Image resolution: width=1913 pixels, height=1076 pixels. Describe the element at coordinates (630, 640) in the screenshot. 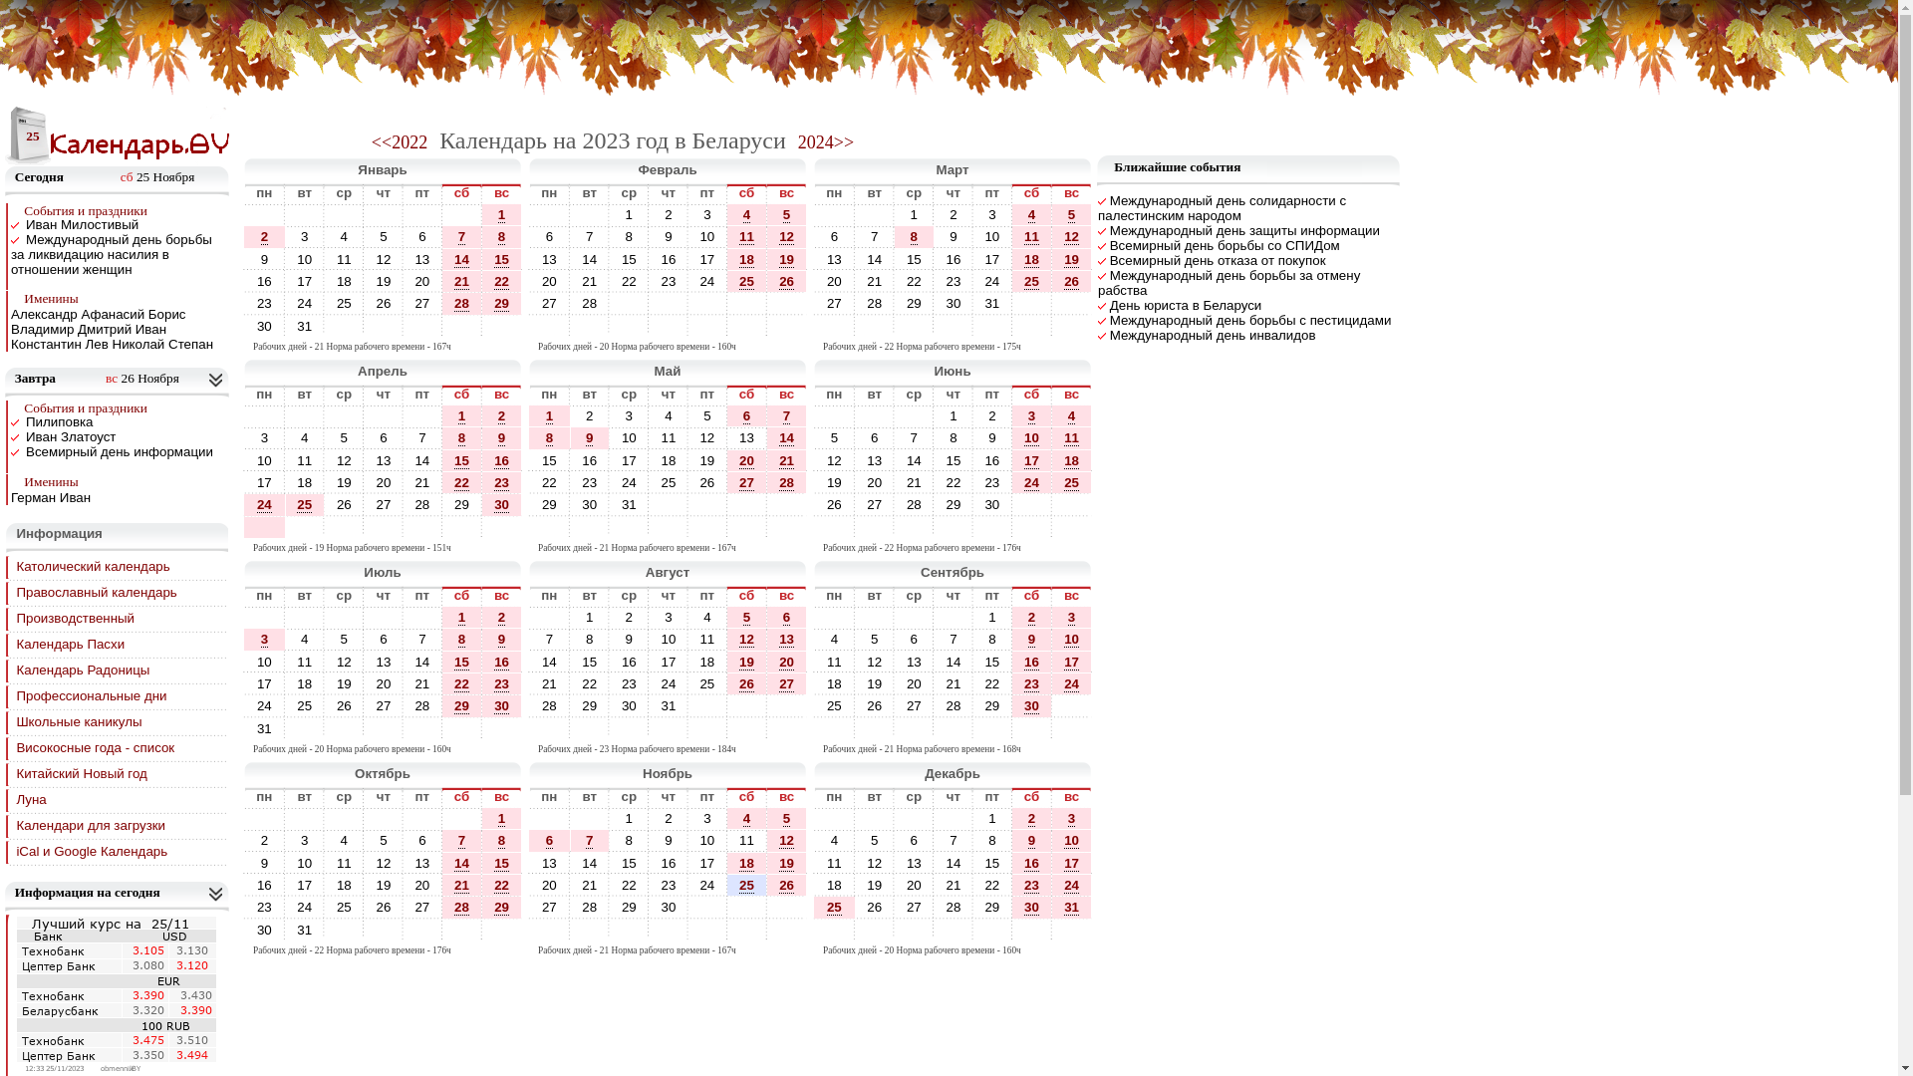

I see `9` at that location.